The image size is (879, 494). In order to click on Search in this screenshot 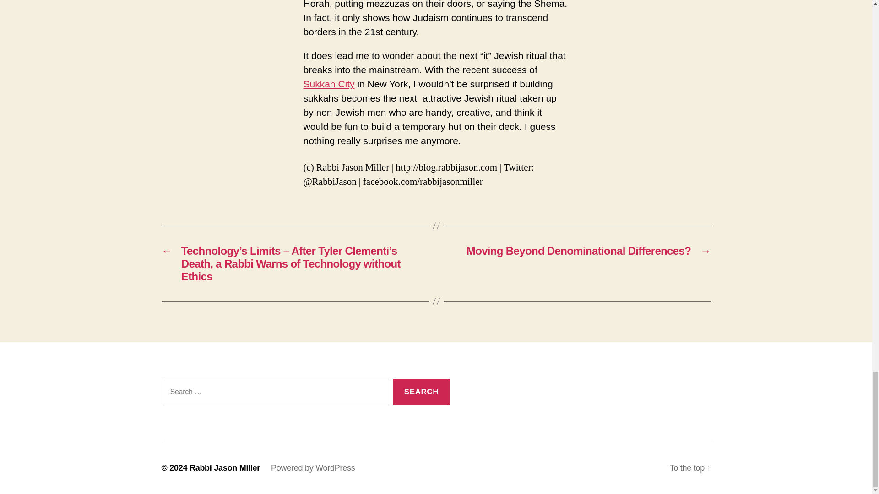, I will do `click(421, 392)`.